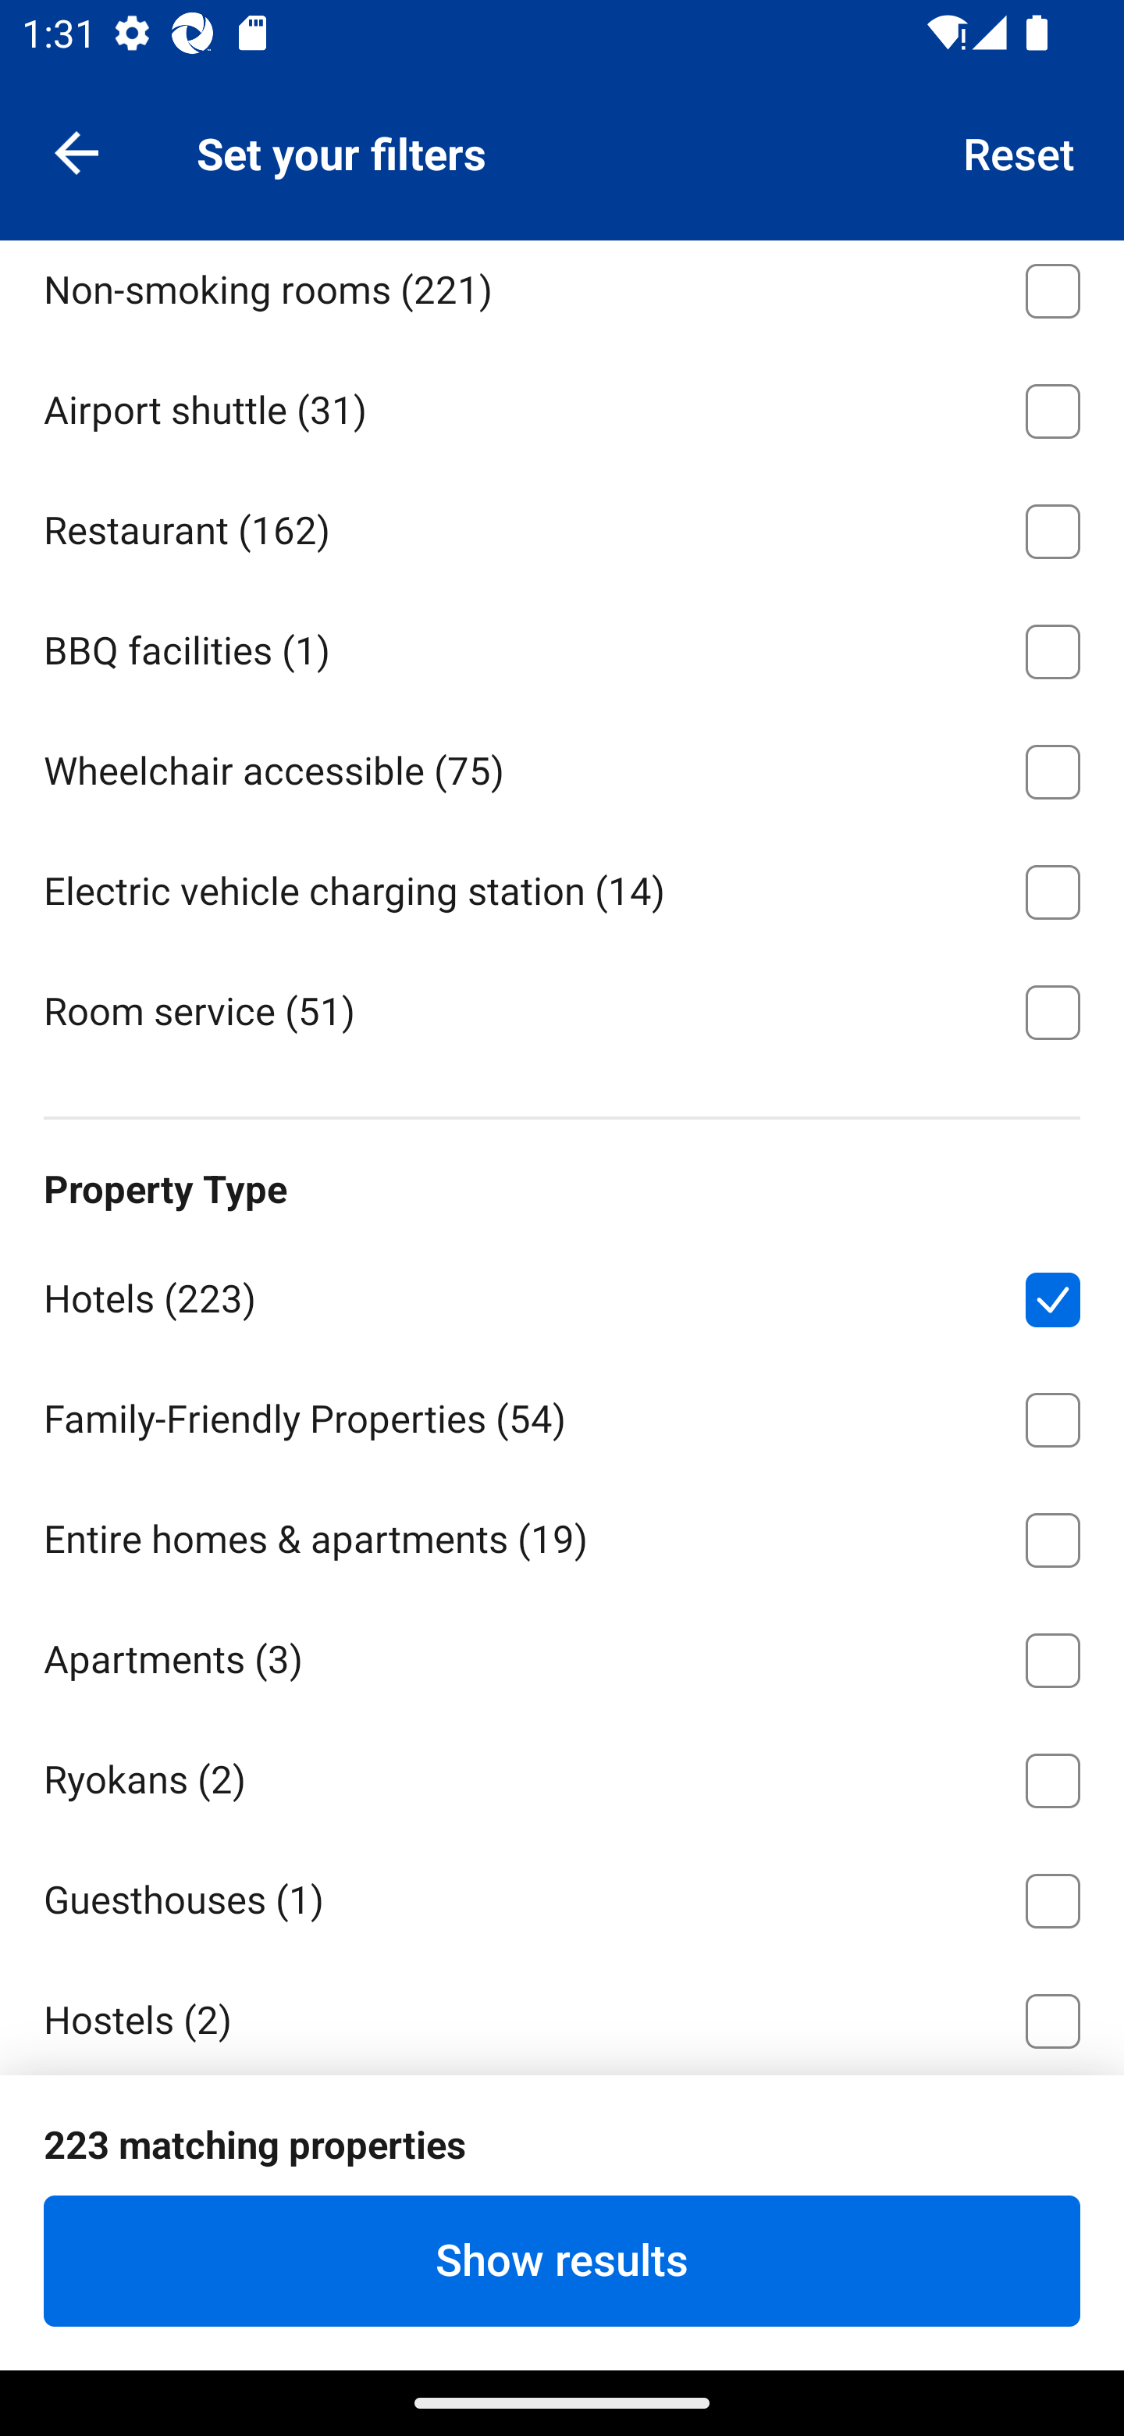 This screenshot has width=1124, height=2436. I want to click on Non-smoking rooms ⁦(221), so click(562, 294).